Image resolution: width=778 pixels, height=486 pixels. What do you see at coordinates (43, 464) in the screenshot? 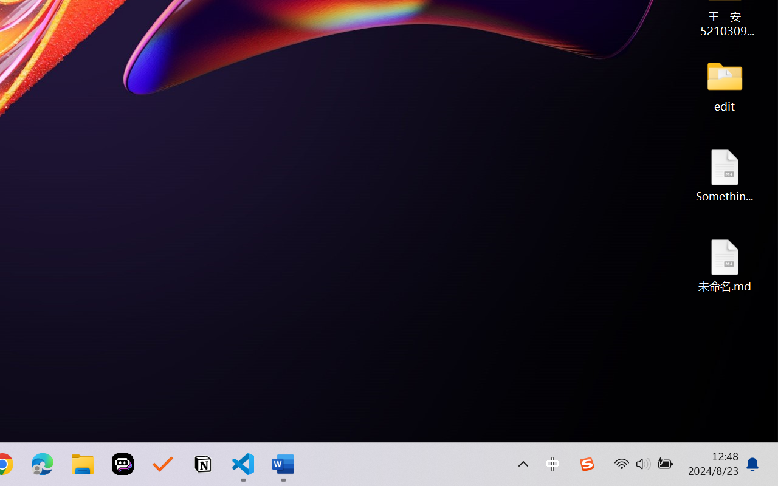
I see `Microsoft Edge` at bounding box center [43, 464].